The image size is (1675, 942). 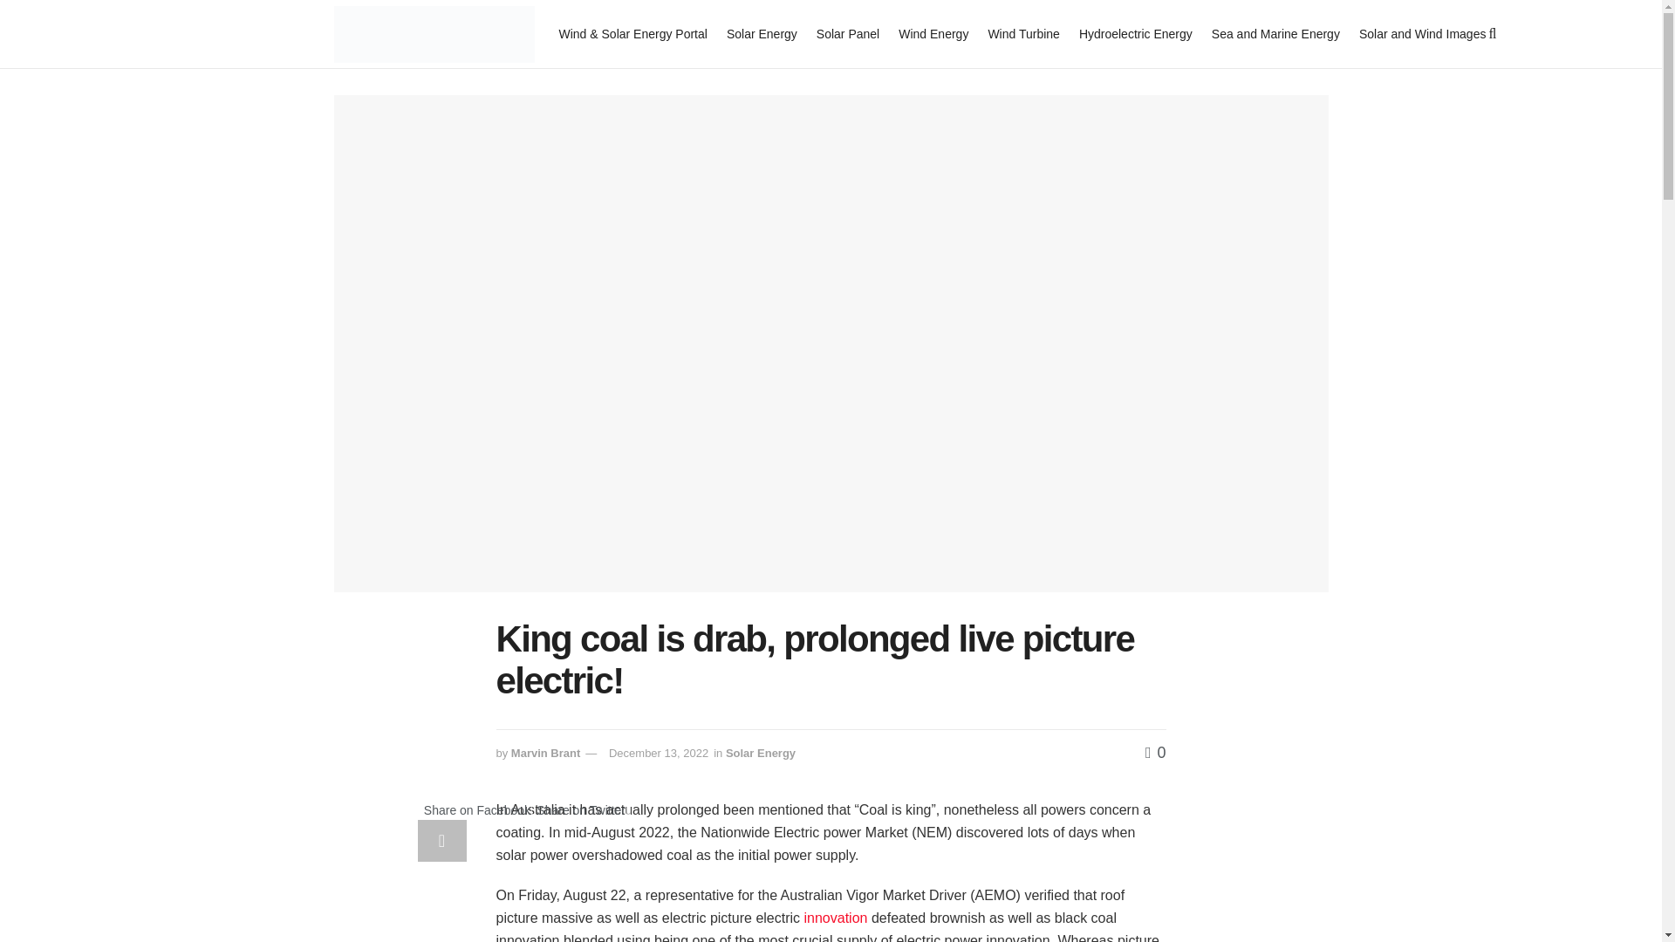 What do you see at coordinates (544, 753) in the screenshot?
I see `Marvin Brant` at bounding box center [544, 753].